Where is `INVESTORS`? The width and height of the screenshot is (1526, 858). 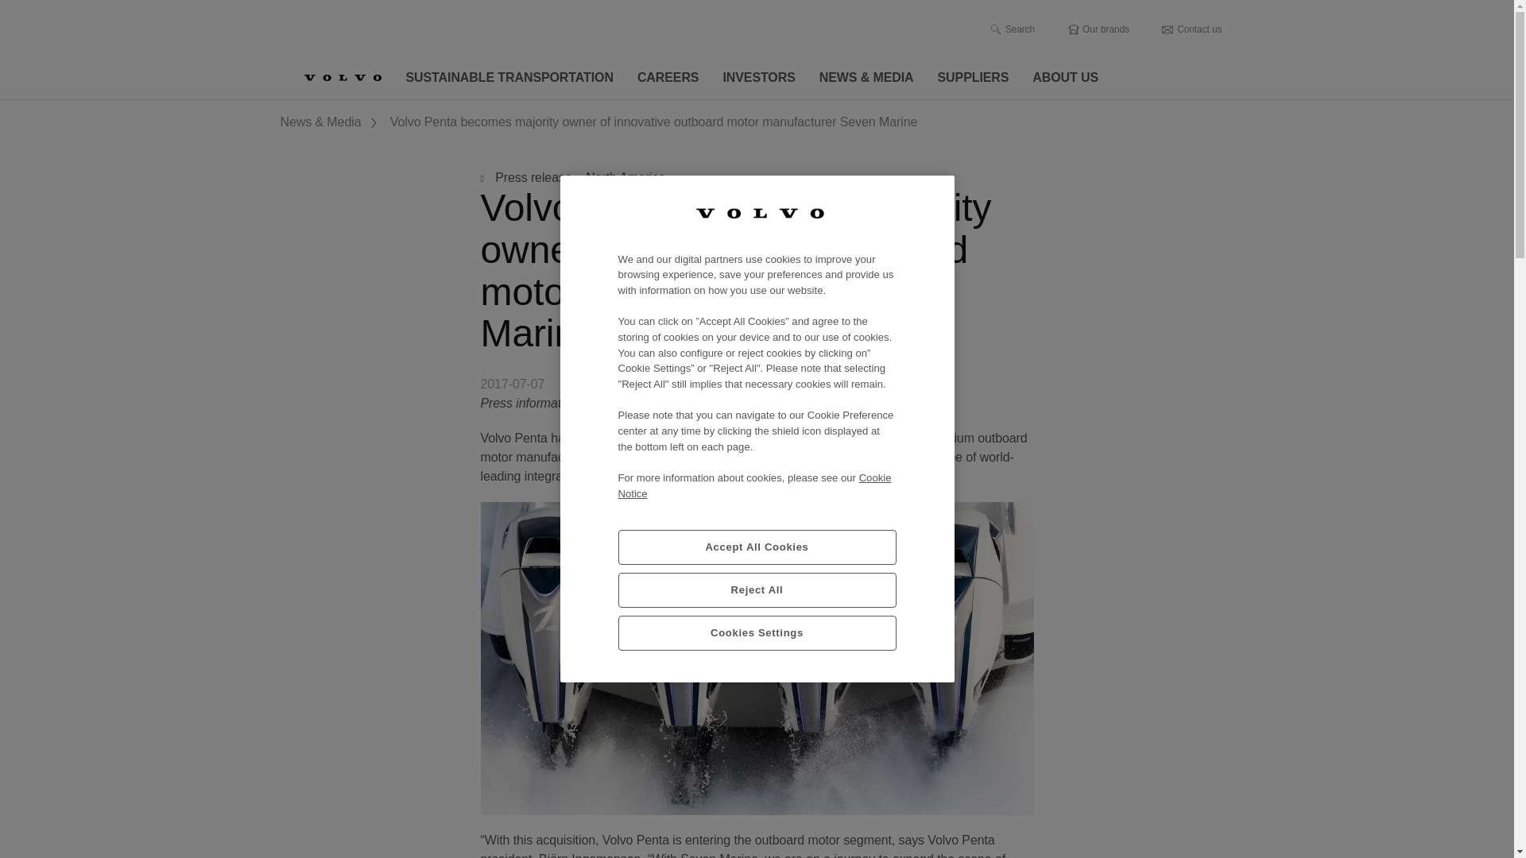 INVESTORS is located at coordinates (758, 78).